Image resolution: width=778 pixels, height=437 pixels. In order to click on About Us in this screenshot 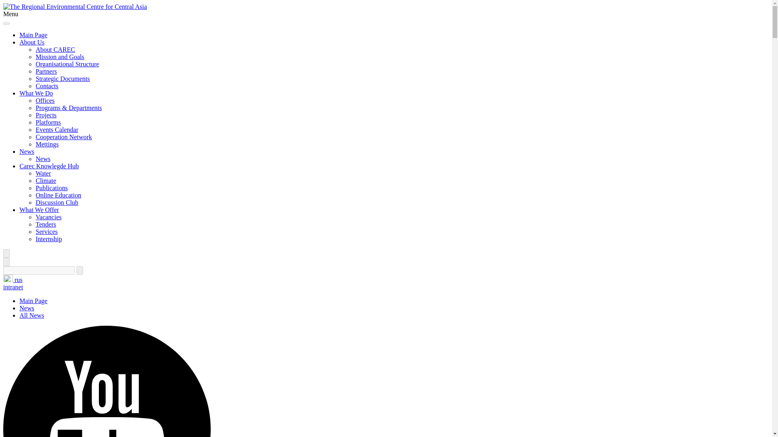, I will do `click(32, 42)`.